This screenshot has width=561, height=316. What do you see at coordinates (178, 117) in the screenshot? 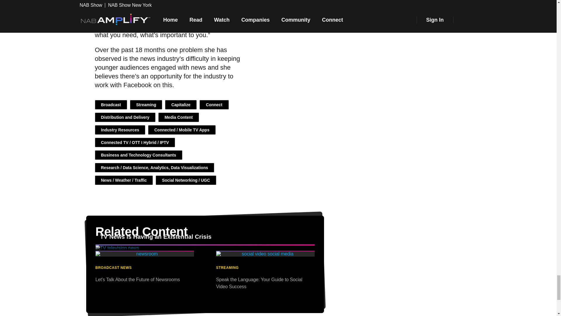
I see `Media Content` at bounding box center [178, 117].